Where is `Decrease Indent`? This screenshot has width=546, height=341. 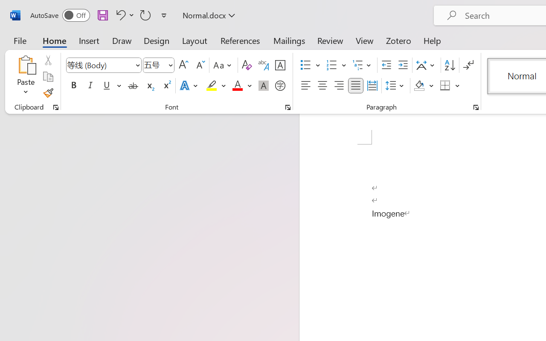
Decrease Indent is located at coordinates (386, 65).